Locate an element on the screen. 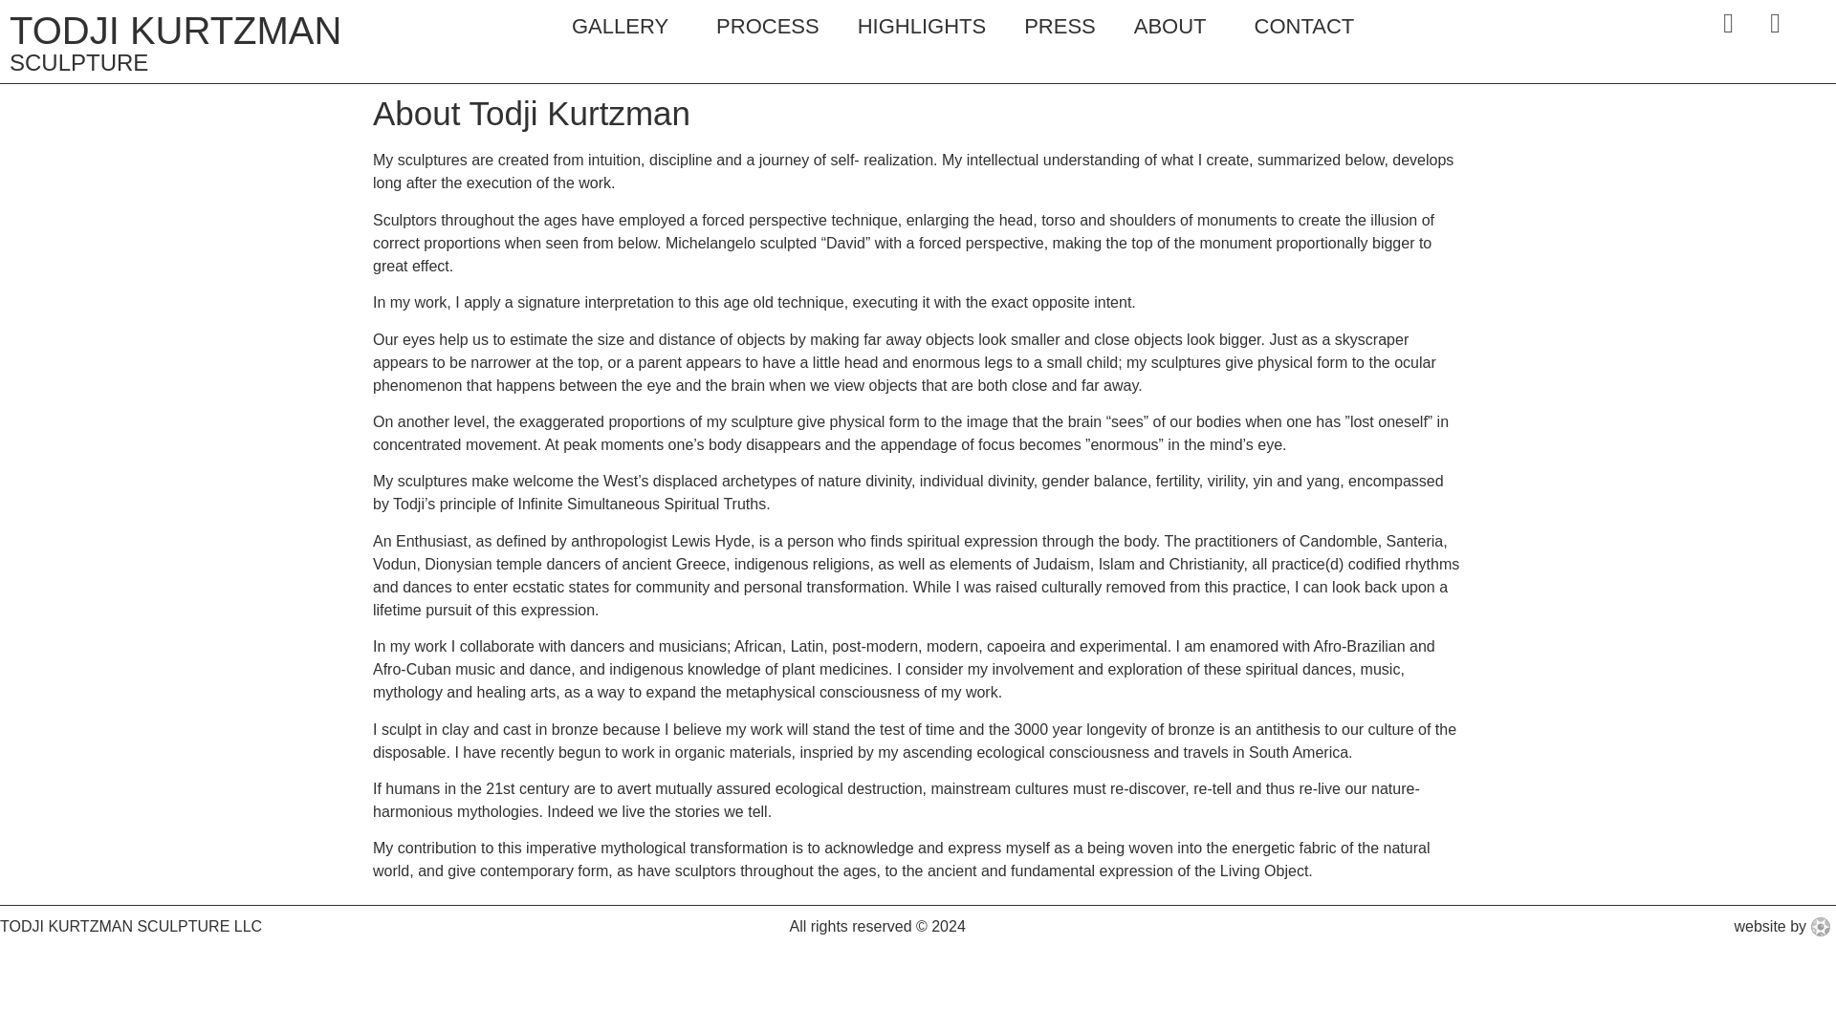 Image resolution: width=1836 pixels, height=1032 pixels. ABOUT is located at coordinates (1174, 27).